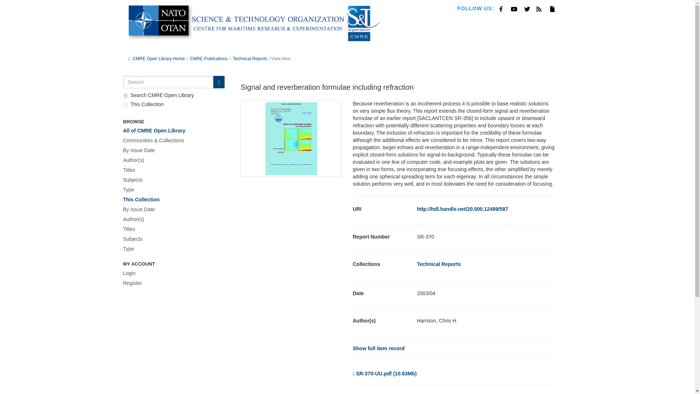  What do you see at coordinates (172, 170) in the screenshot?
I see `Titles` at bounding box center [172, 170].